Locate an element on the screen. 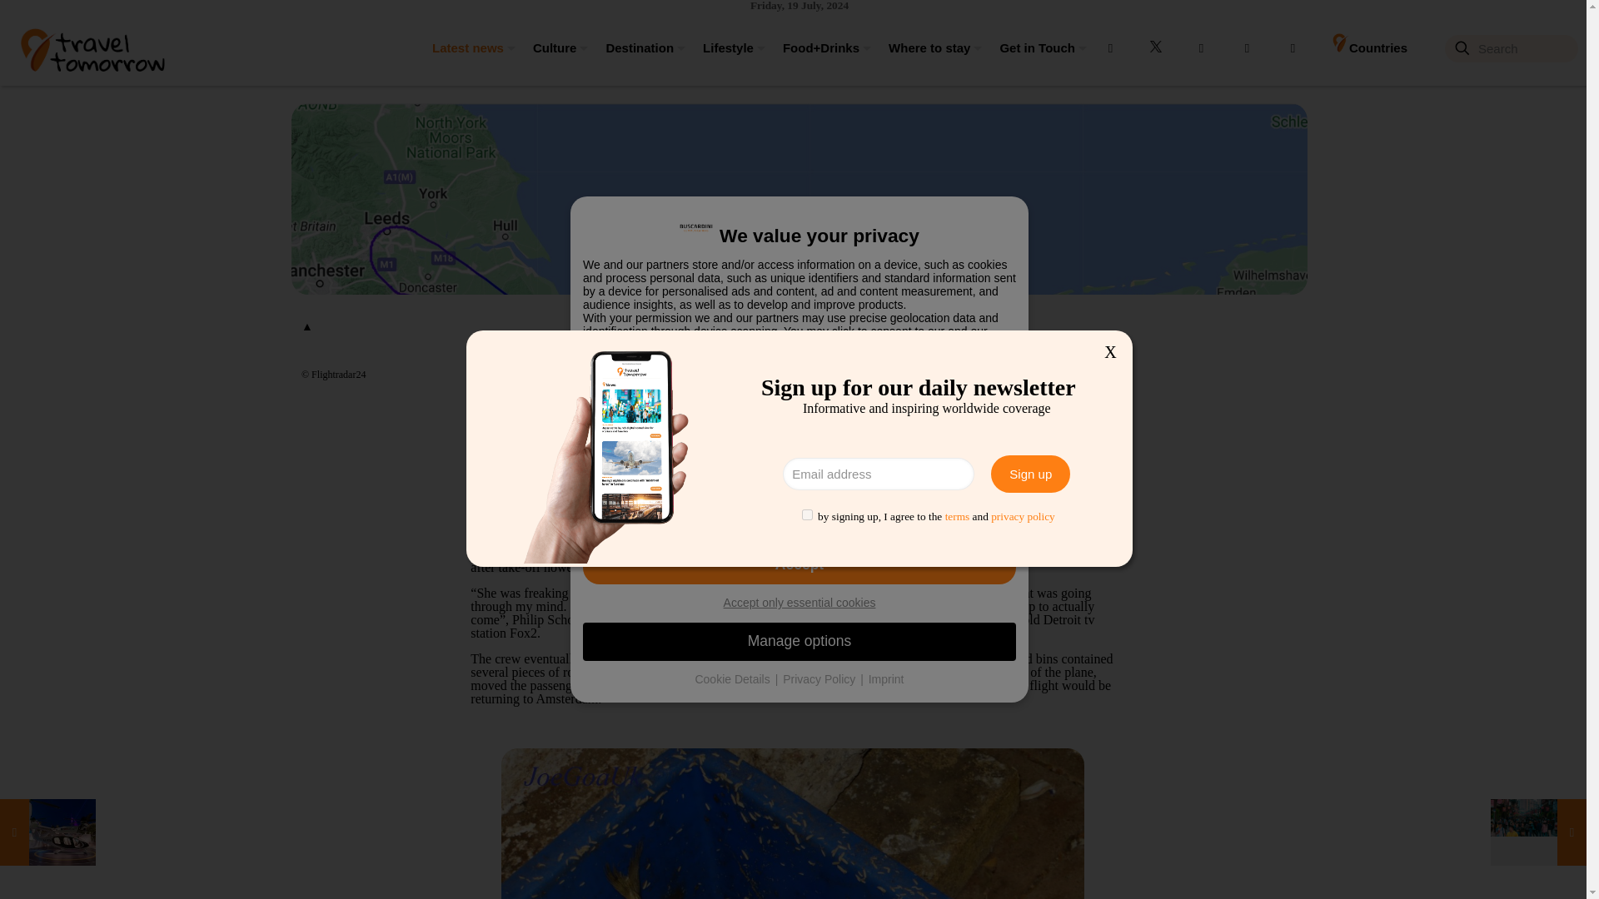  Share on Twitter is located at coordinates (938, 376).